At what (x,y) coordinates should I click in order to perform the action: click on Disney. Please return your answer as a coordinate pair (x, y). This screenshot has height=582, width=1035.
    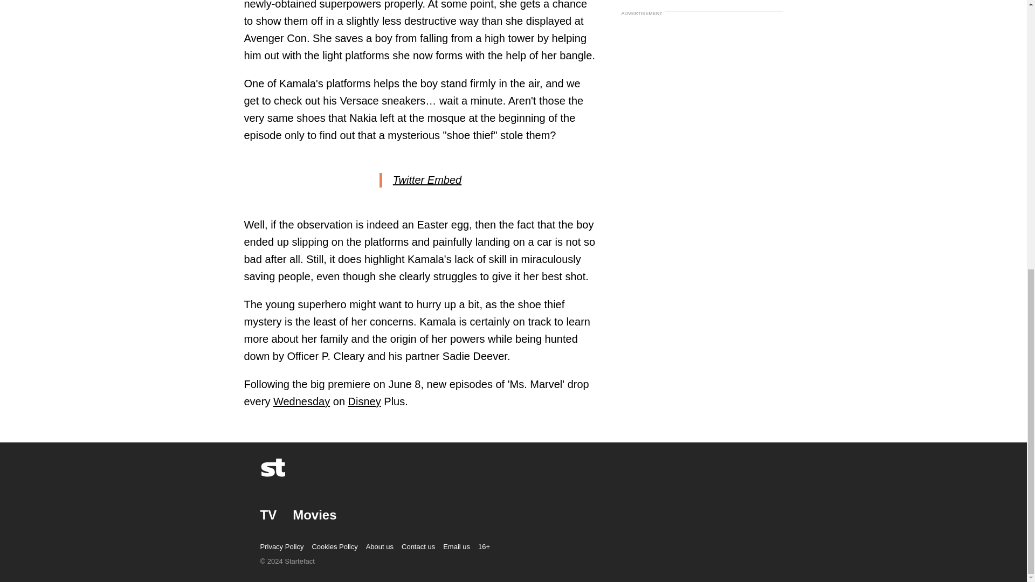
    Looking at the image, I should click on (364, 401).